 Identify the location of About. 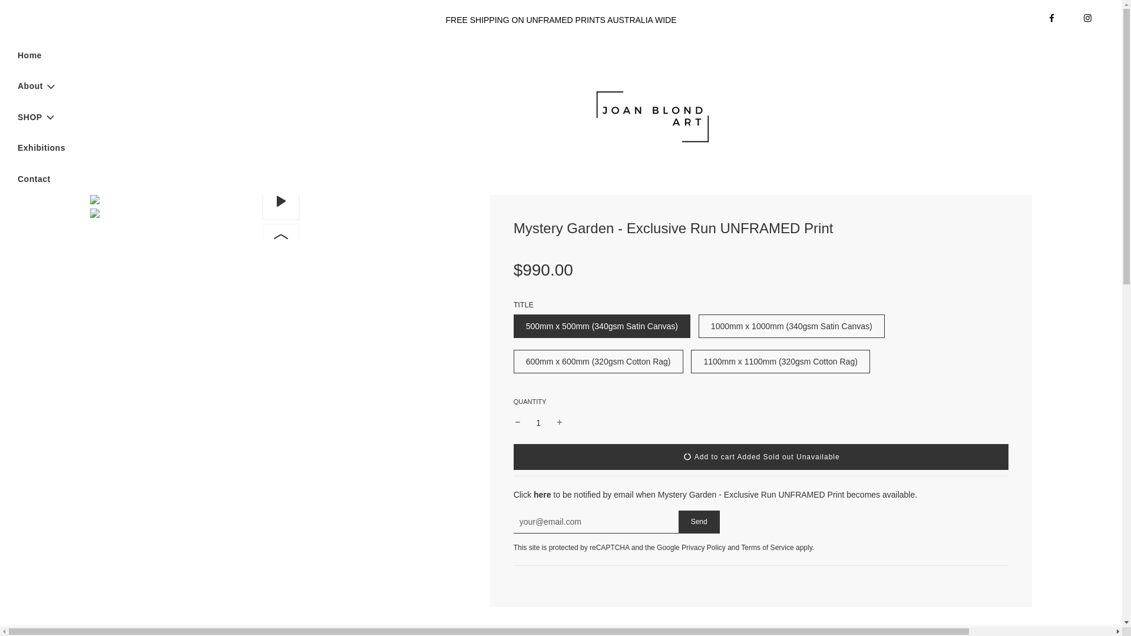
(37, 86).